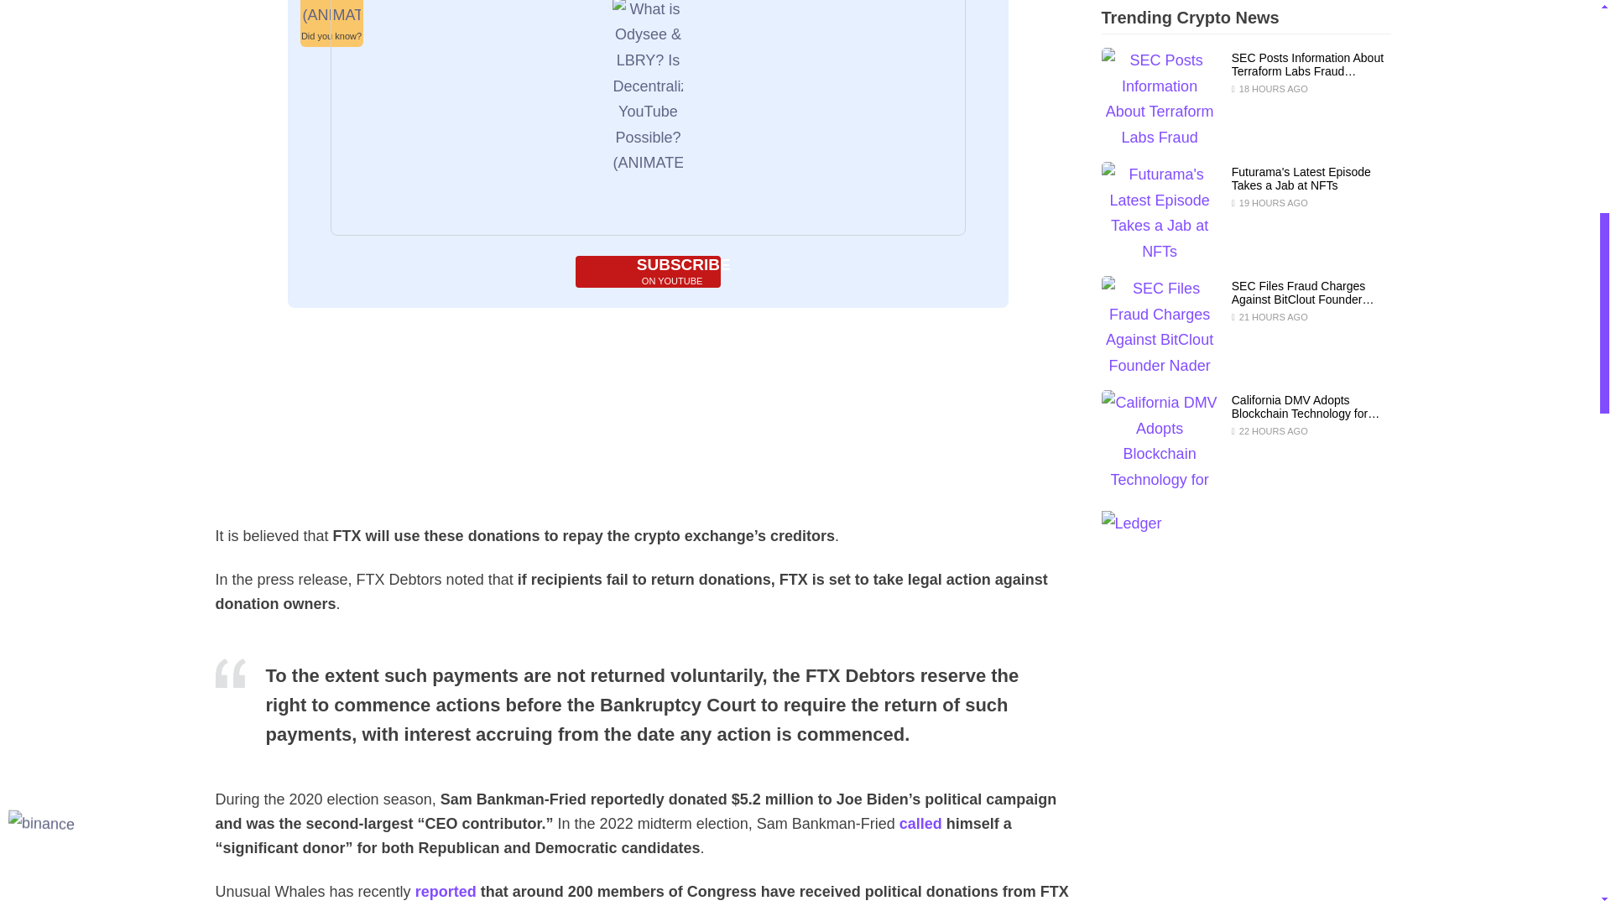  Describe the element at coordinates (446, 892) in the screenshot. I see `reported` at that location.